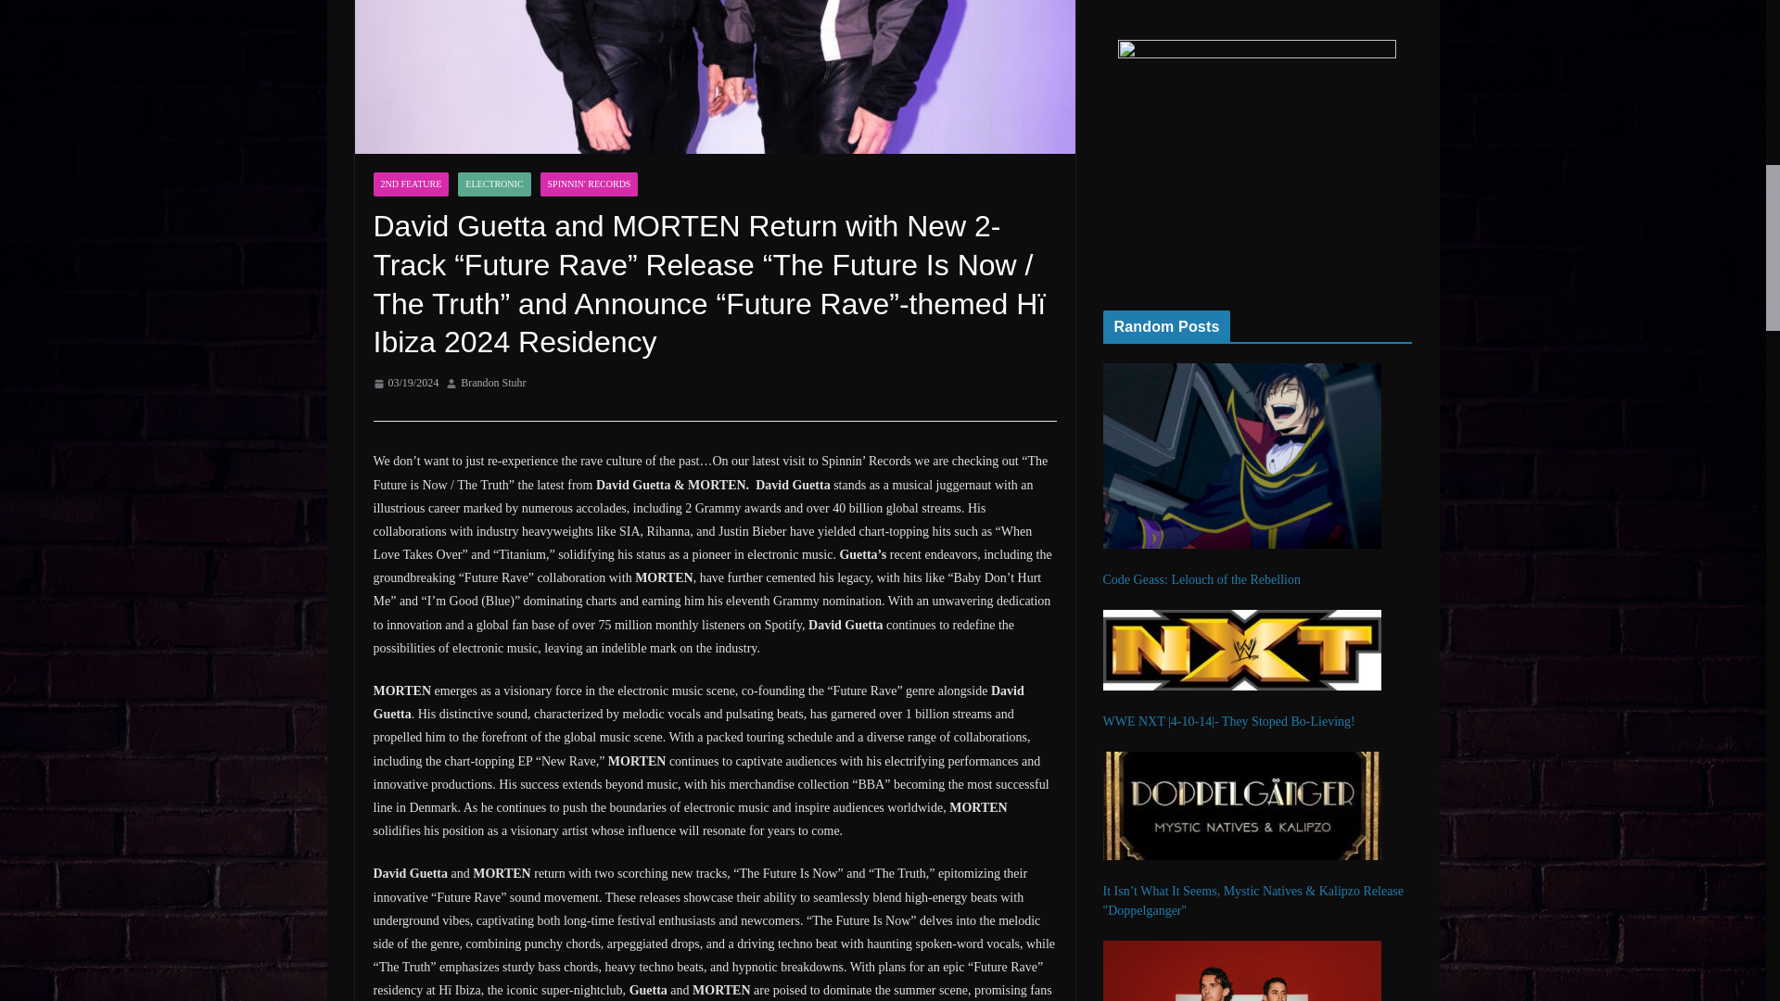 Image resolution: width=1780 pixels, height=1001 pixels. What do you see at coordinates (410, 184) in the screenshot?
I see `2ND FEATURE` at bounding box center [410, 184].